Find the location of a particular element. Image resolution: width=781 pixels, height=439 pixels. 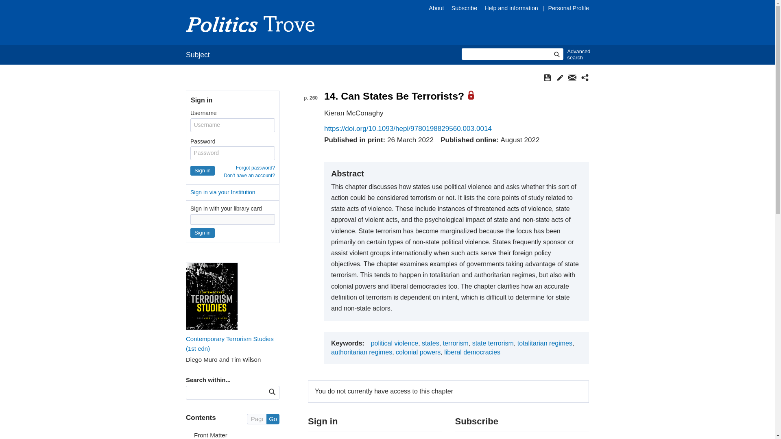

Forgot password? is located at coordinates (255, 168).